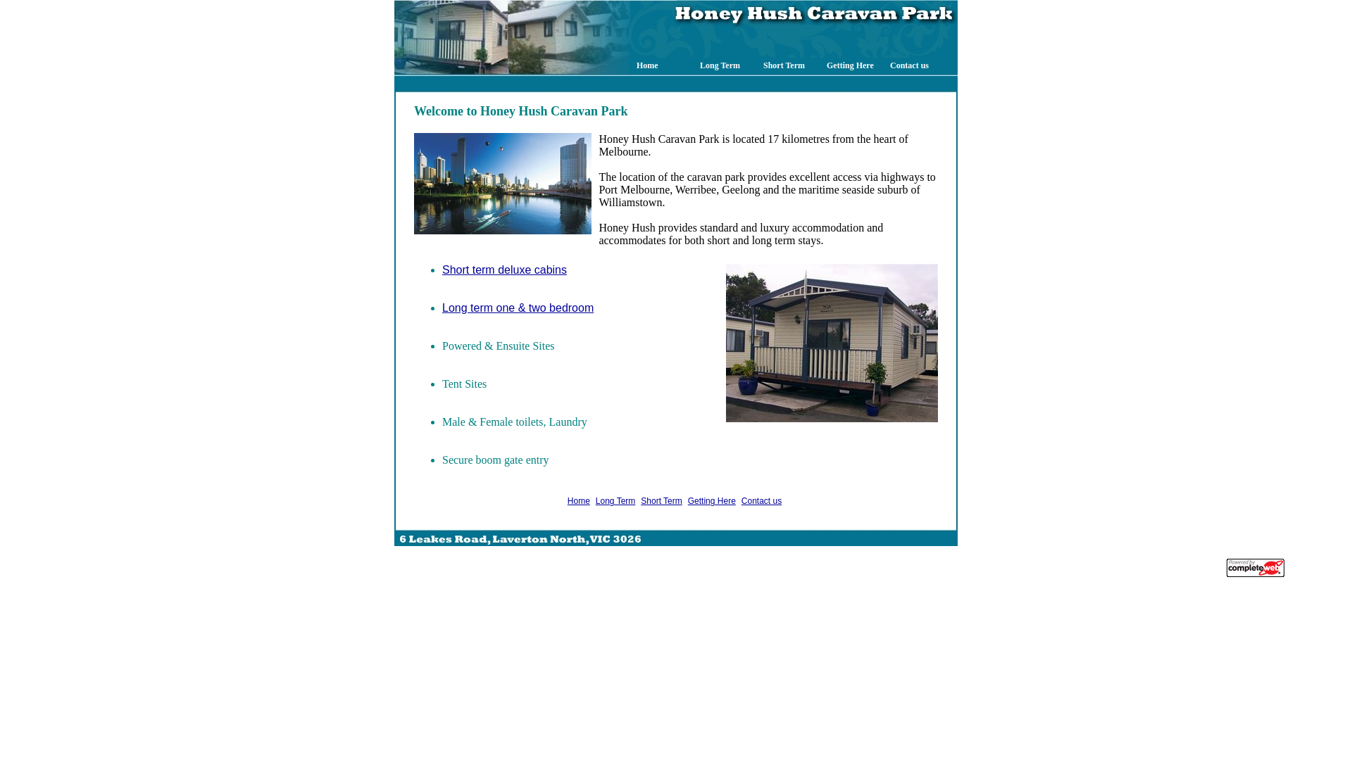 The height and width of the screenshot is (760, 1352). Describe the element at coordinates (503, 184) in the screenshot. I see `Honey Hush Caravan Park, Accommodation Melbourne` at that location.